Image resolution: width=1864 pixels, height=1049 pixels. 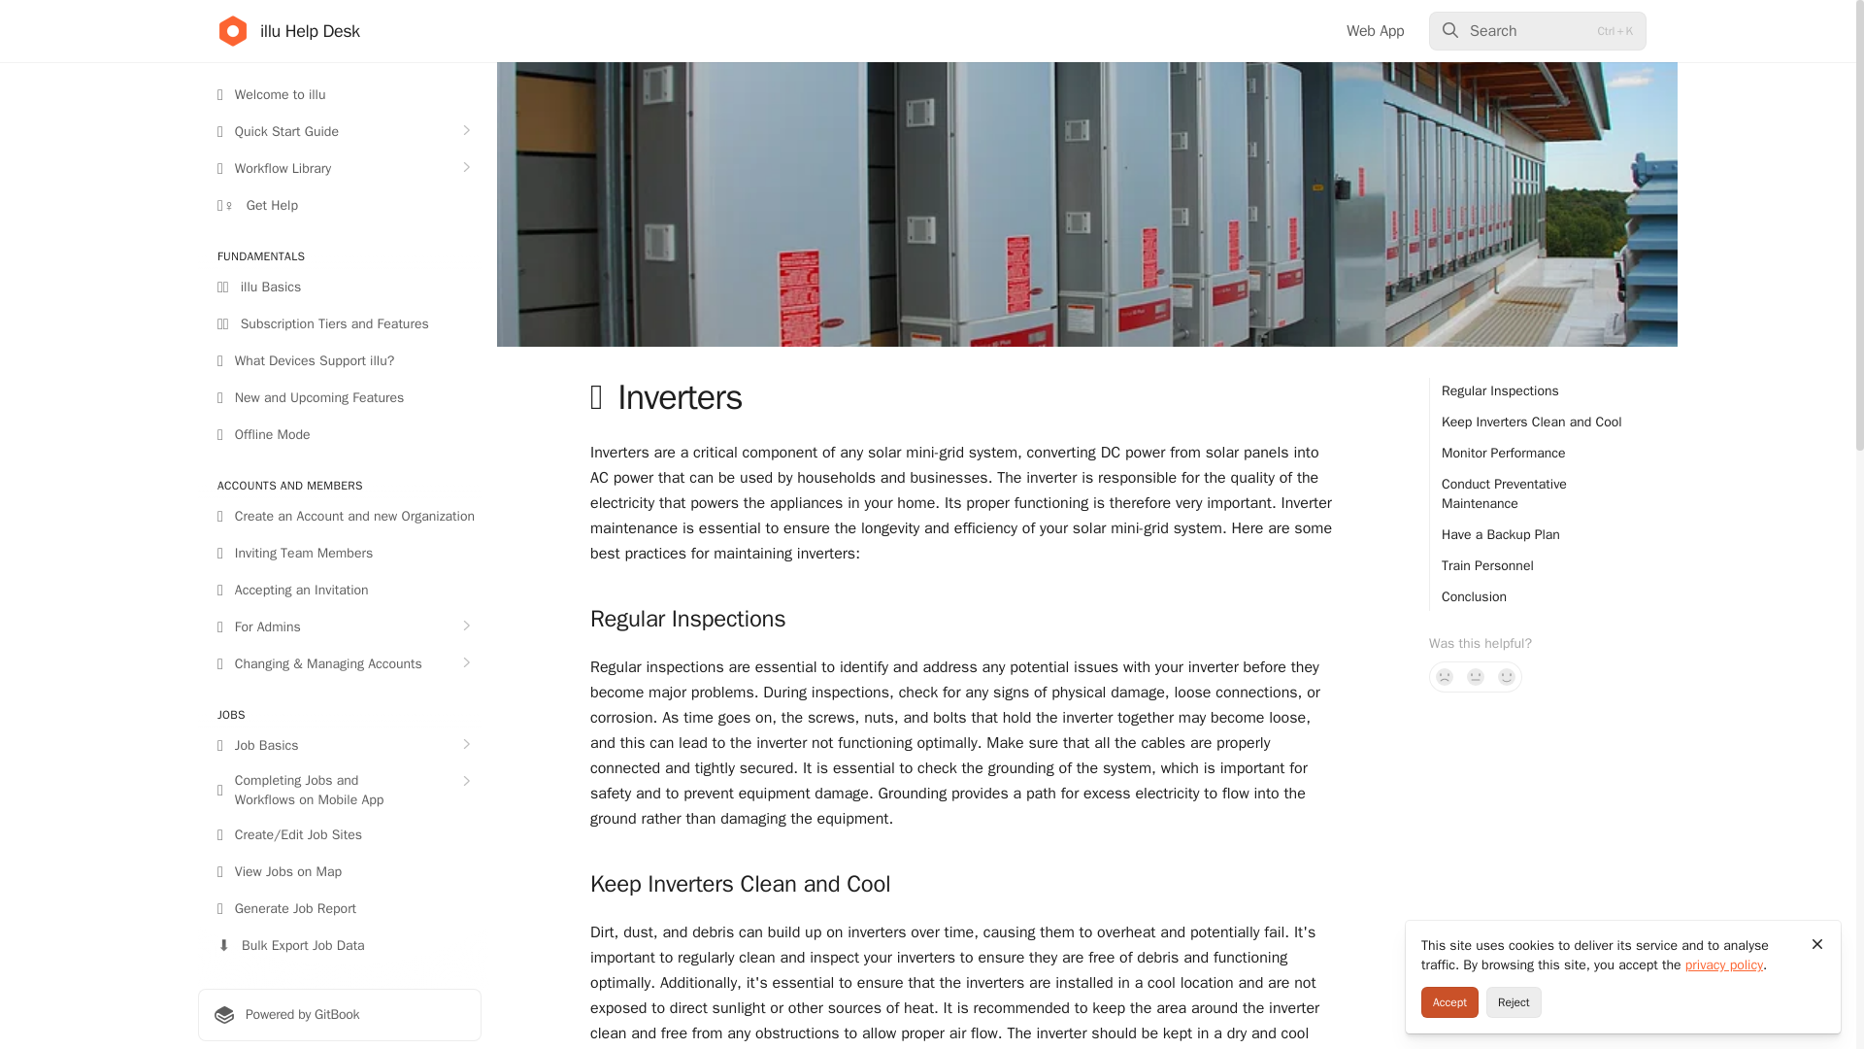 I want to click on Not sure, so click(x=1476, y=676).